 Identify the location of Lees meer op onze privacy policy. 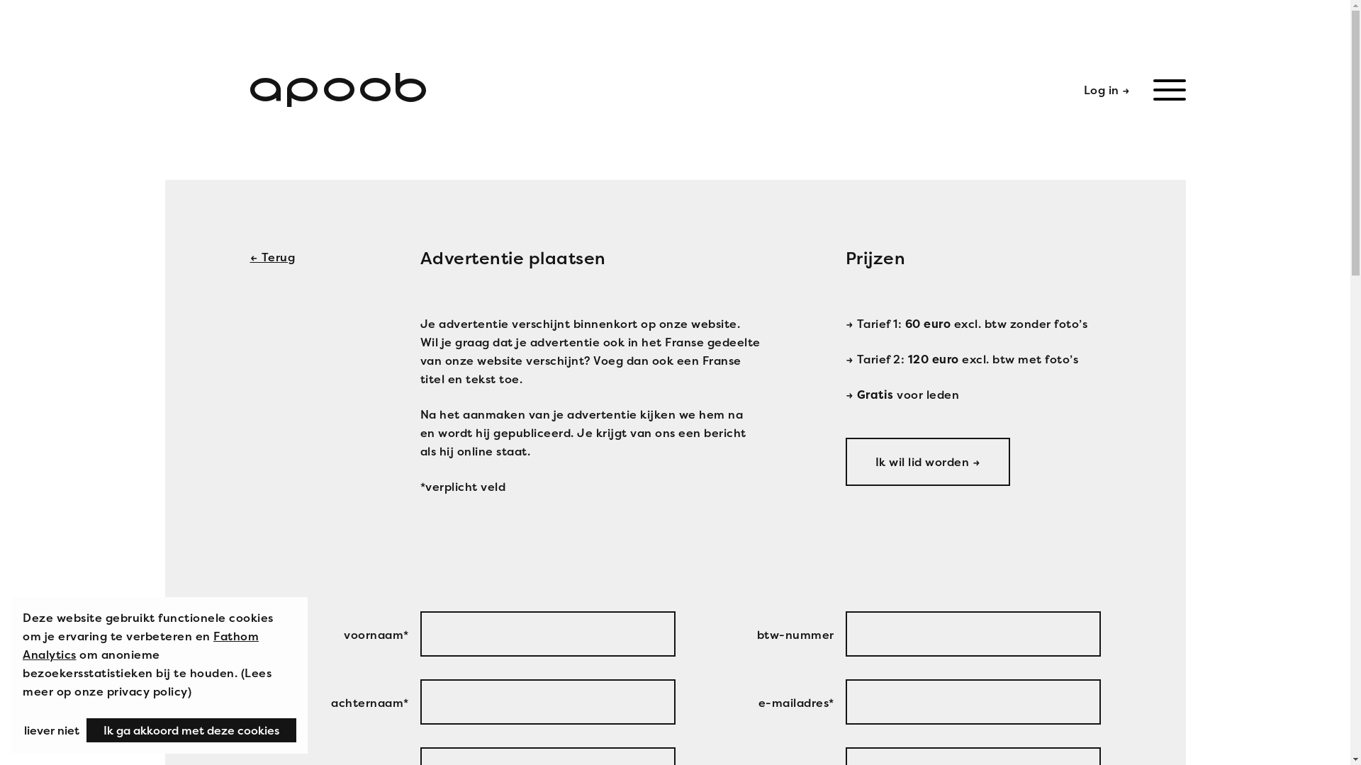
(147, 682).